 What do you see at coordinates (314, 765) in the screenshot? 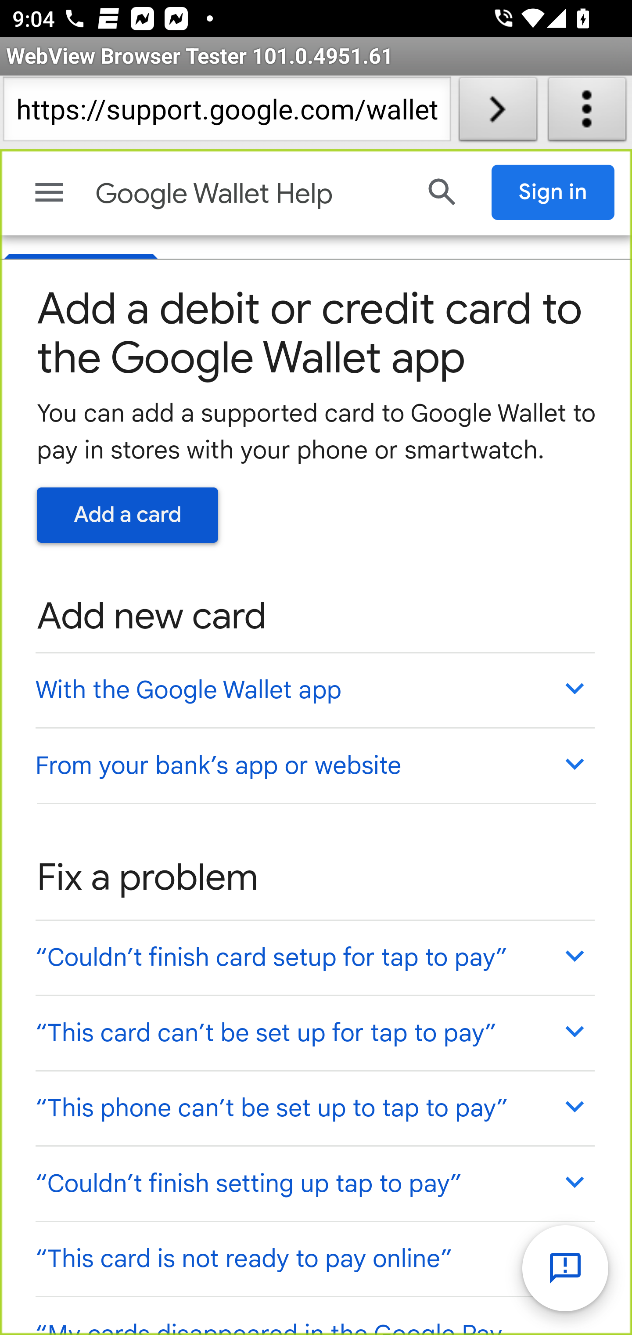
I see `From your bank’s app or website` at bounding box center [314, 765].